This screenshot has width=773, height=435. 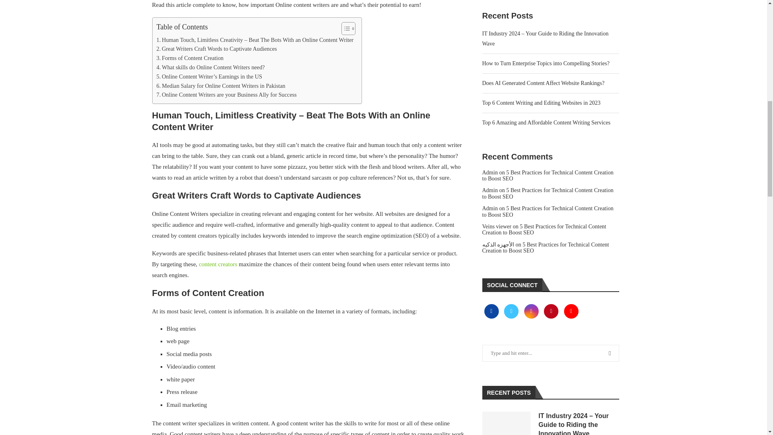 What do you see at coordinates (189, 58) in the screenshot?
I see `Forms of Content Creation` at bounding box center [189, 58].